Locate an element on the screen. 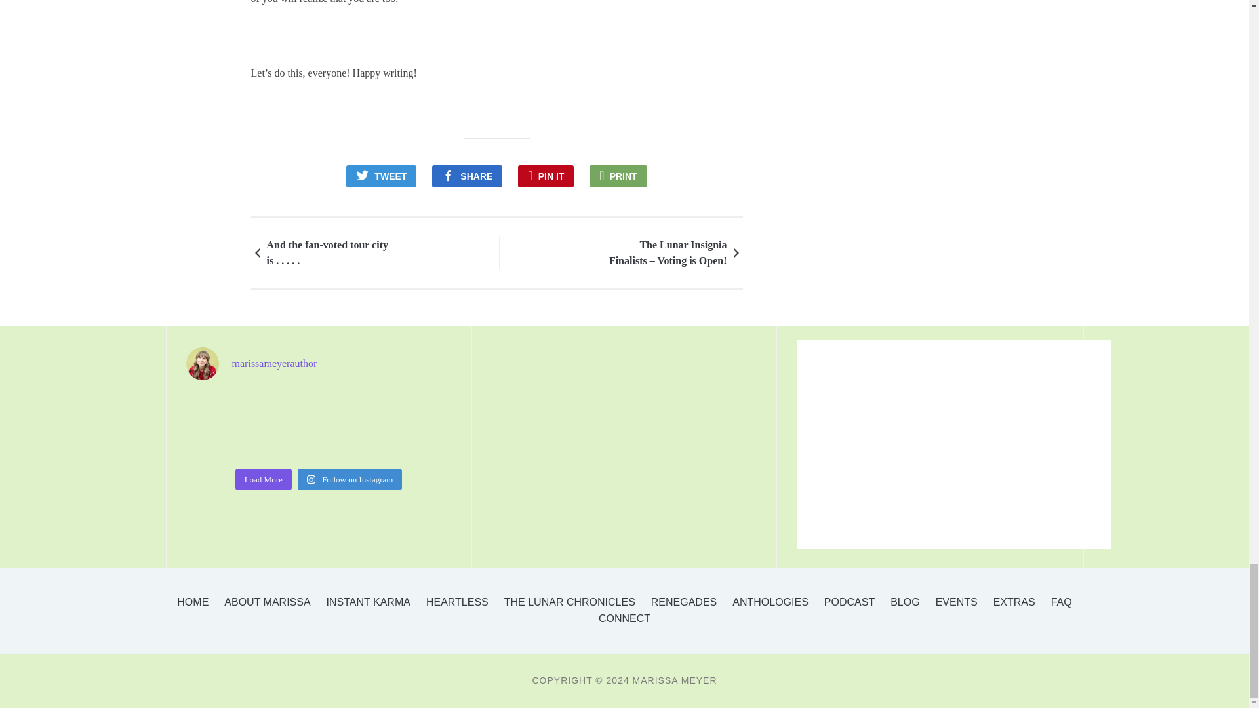  Pin it to Pinterest is located at coordinates (546, 176).